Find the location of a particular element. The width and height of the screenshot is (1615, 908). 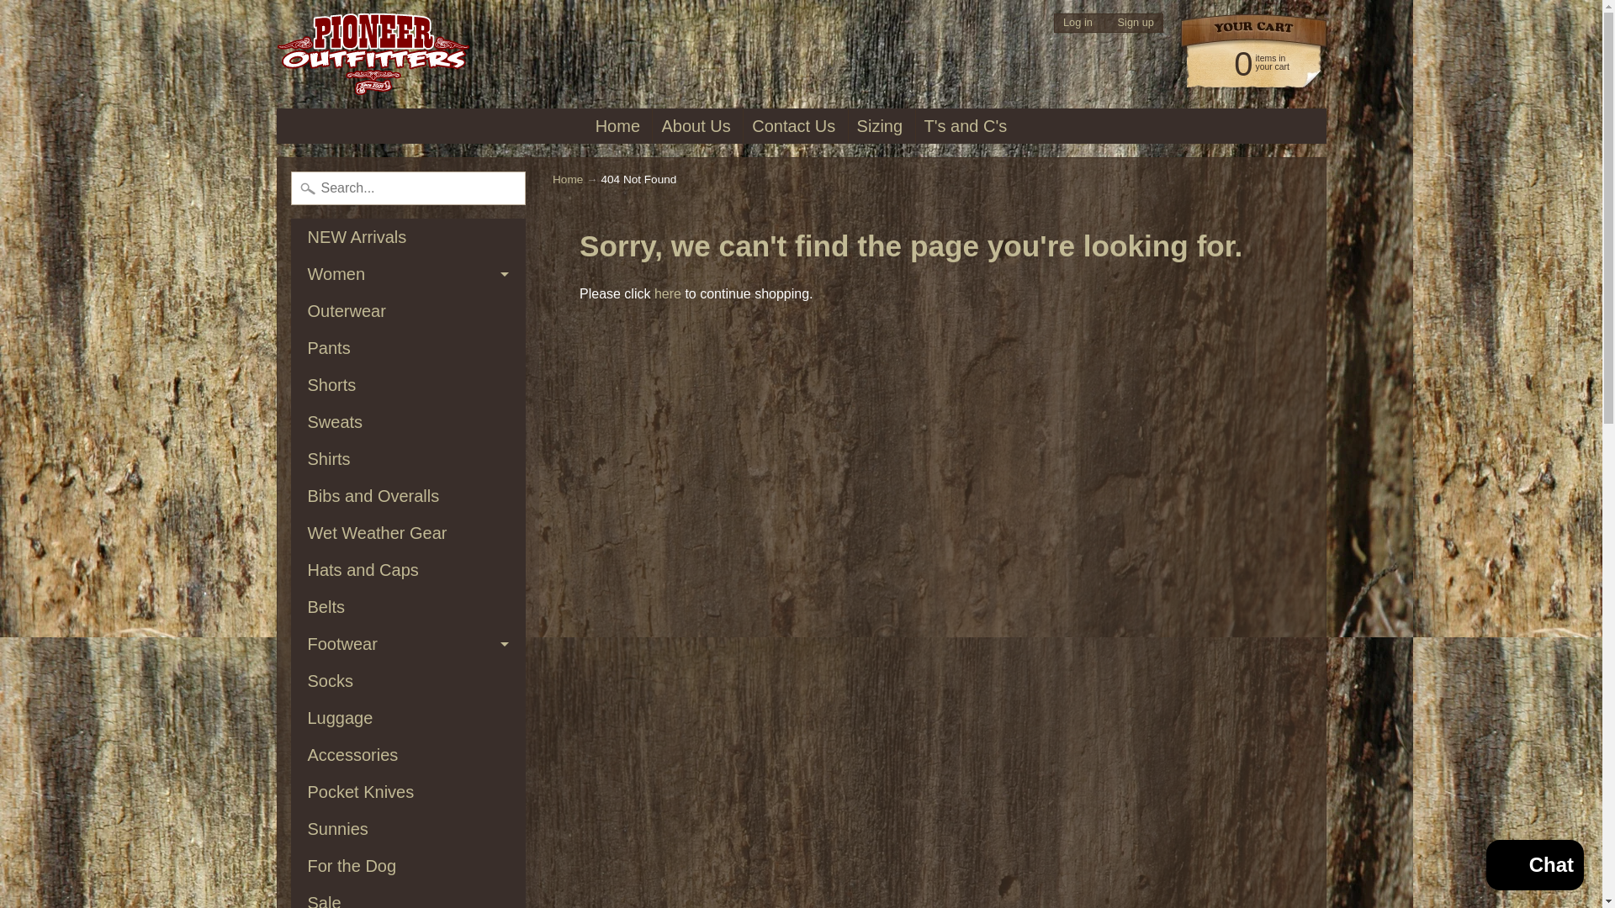

Shorts is located at coordinates (408, 385).